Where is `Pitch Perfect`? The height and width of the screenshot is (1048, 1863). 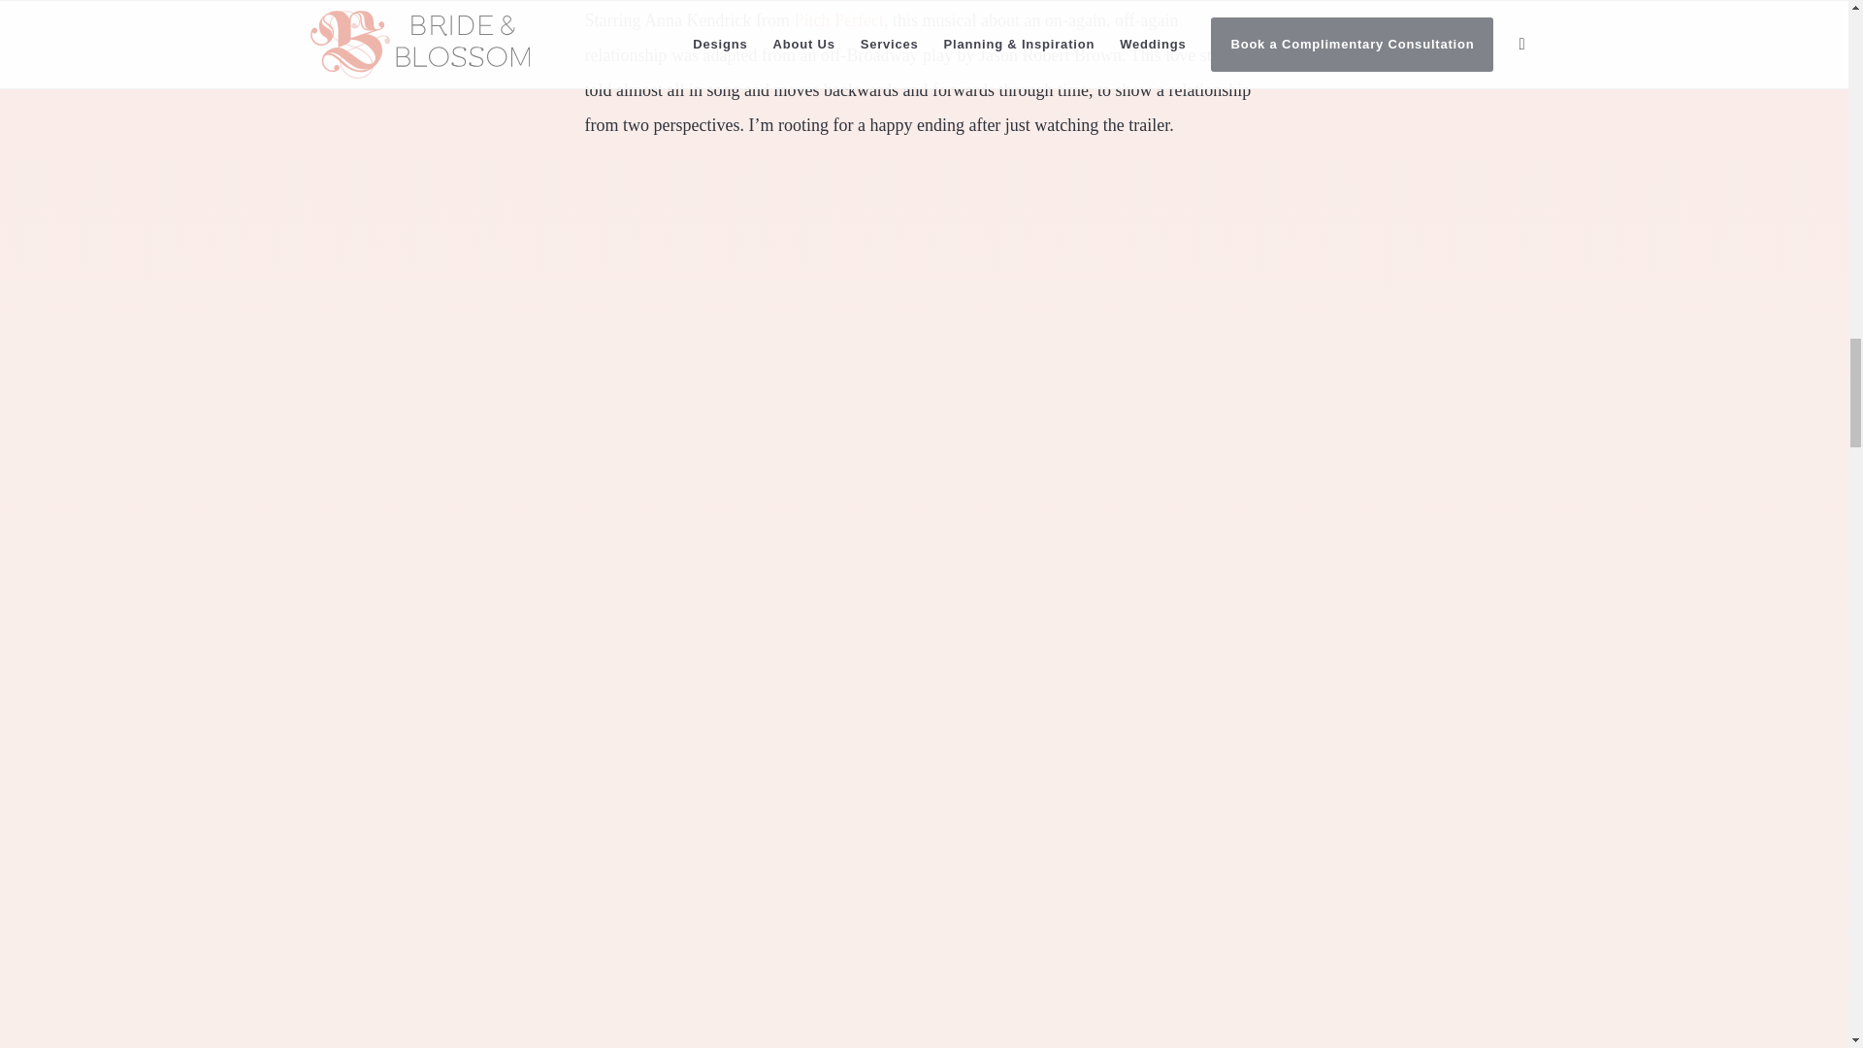
Pitch Perfect is located at coordinates (838, 19).